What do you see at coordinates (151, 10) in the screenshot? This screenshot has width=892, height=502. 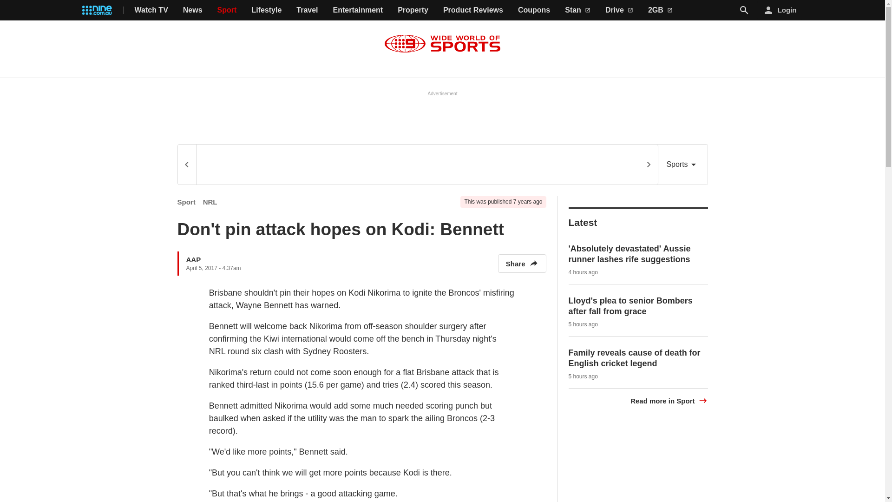 I see `Watch TV` at bounding box center [151, 10].